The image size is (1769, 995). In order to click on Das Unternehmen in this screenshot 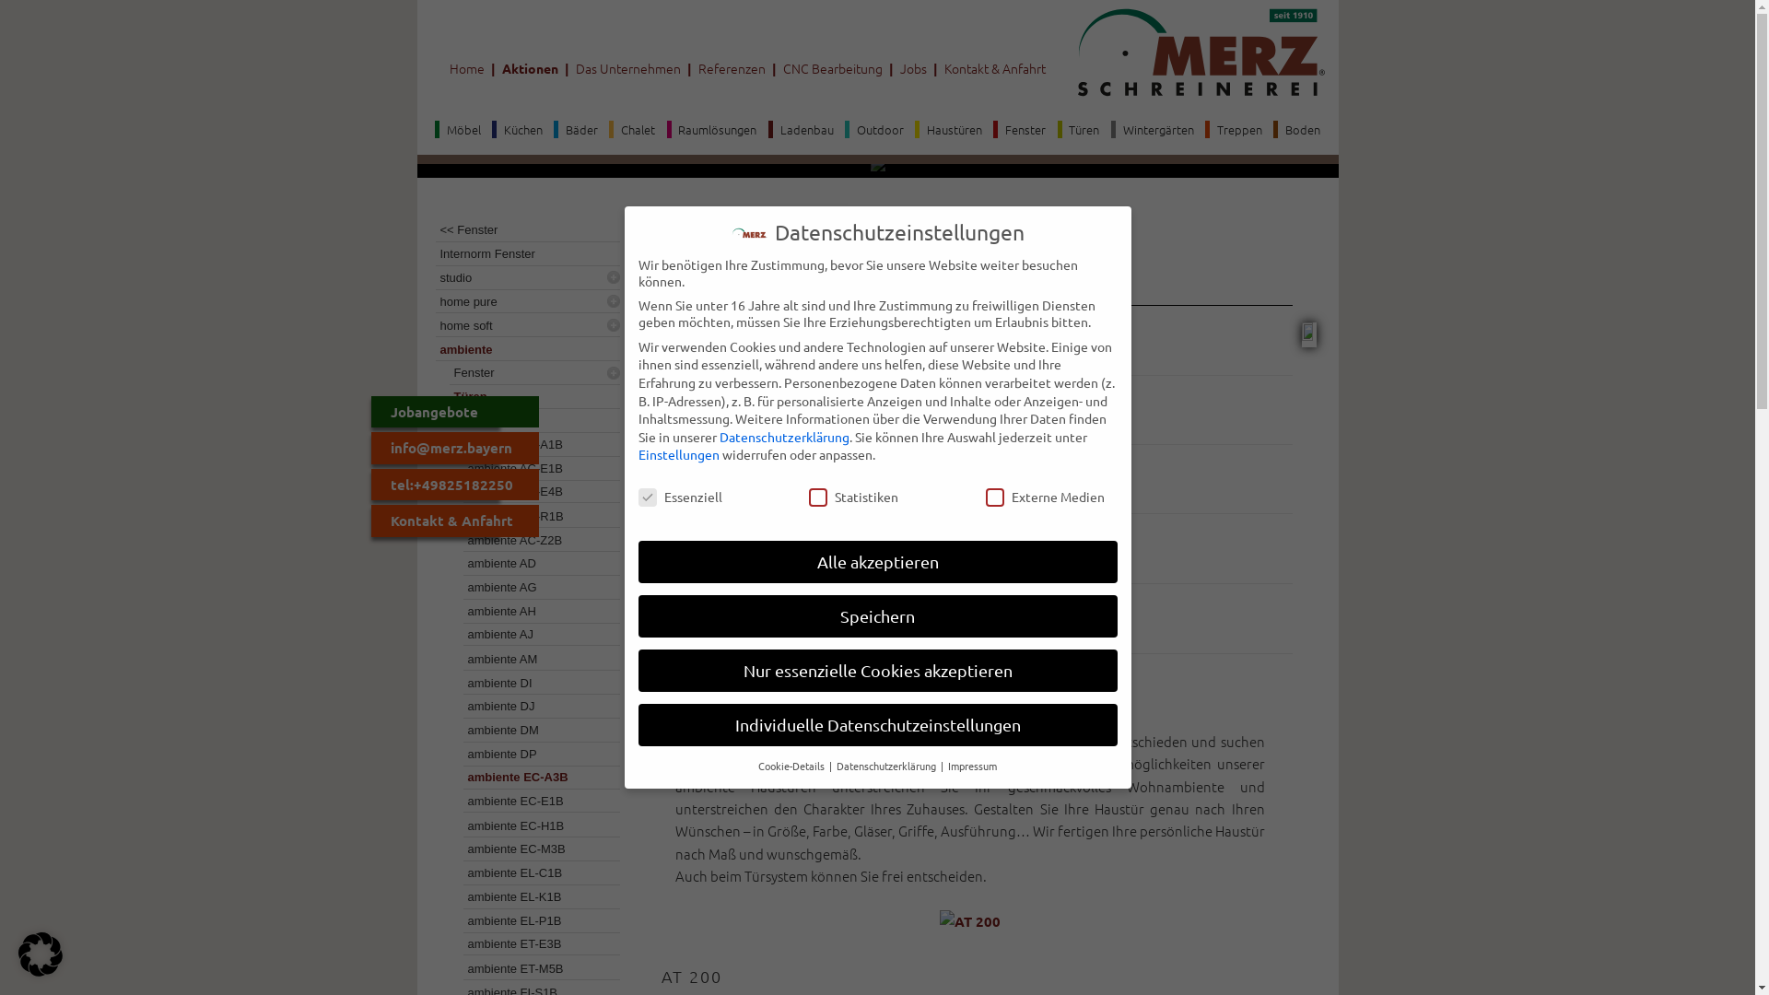, I will do `click(627, 68)`.